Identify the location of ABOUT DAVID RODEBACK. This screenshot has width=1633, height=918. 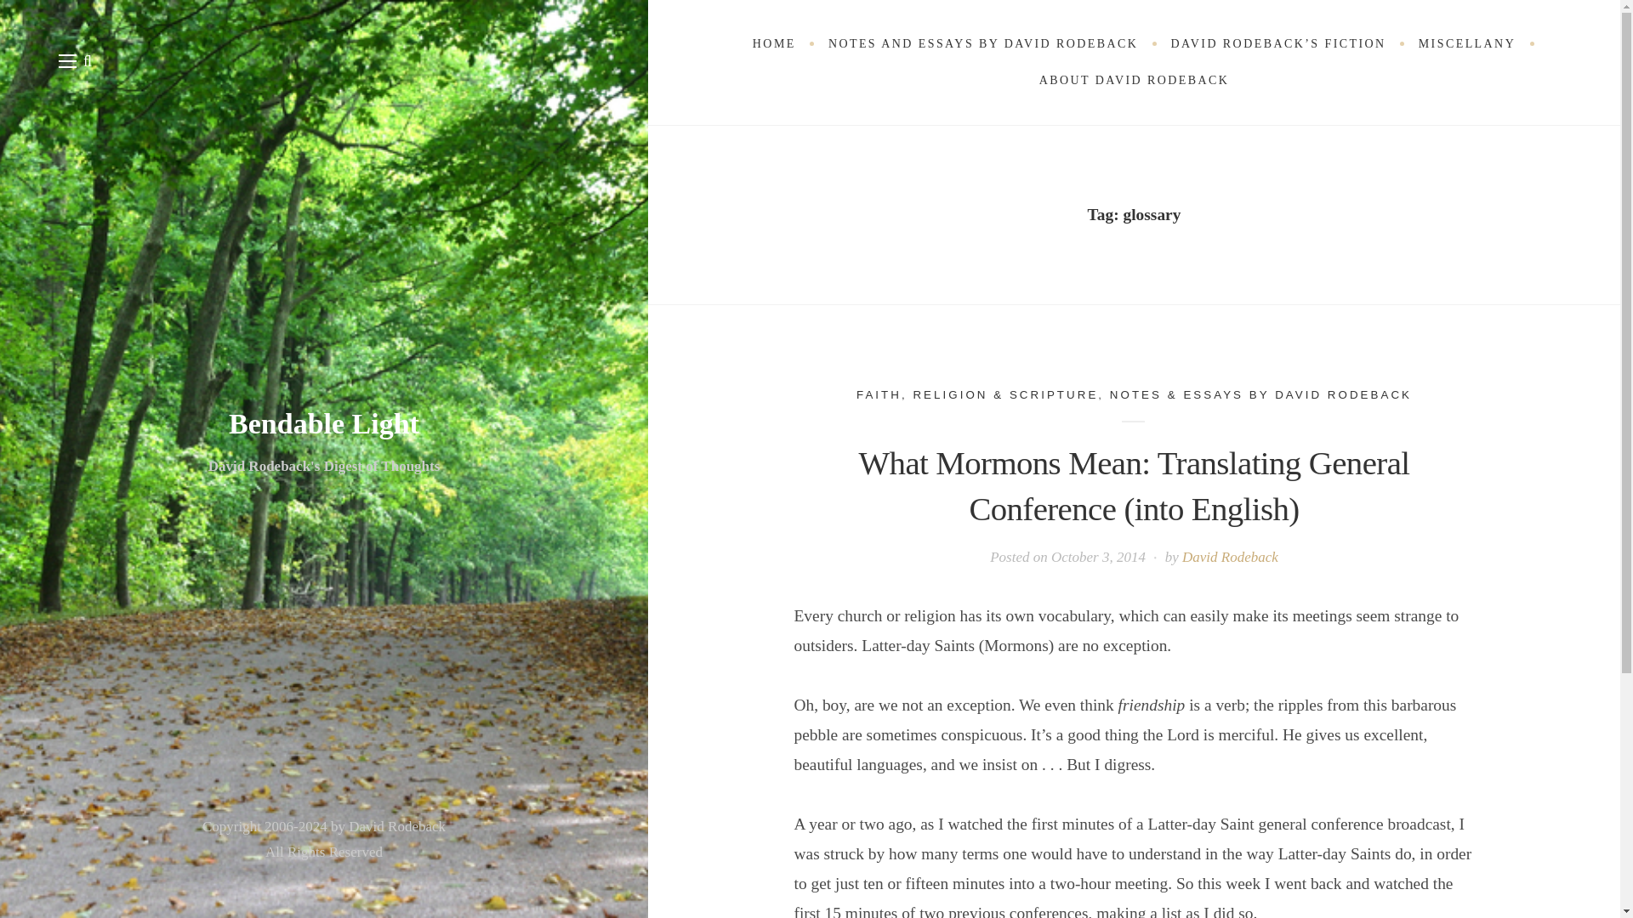
(1135, 80).